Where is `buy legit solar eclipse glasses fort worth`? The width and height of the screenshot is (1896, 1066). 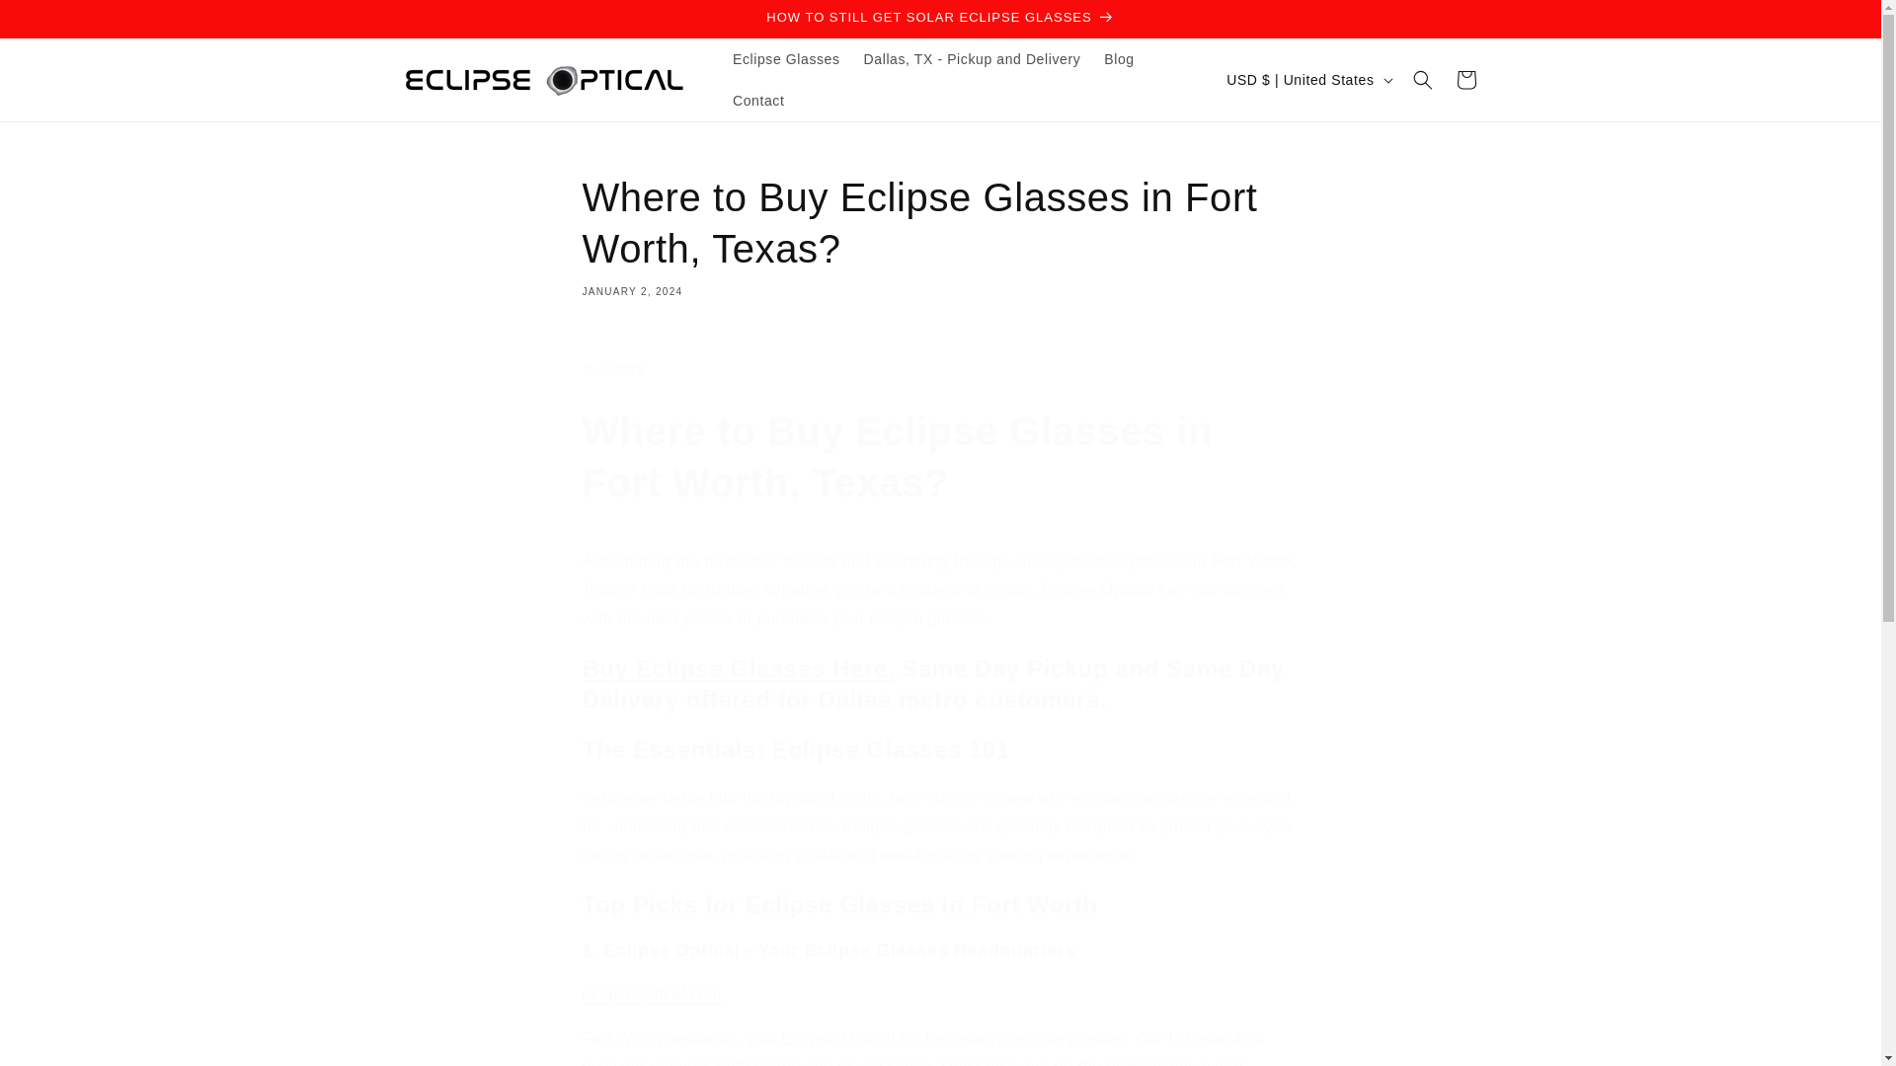
buy legit solar eclipse glasses fort worth is located at coordinates (739, 669).